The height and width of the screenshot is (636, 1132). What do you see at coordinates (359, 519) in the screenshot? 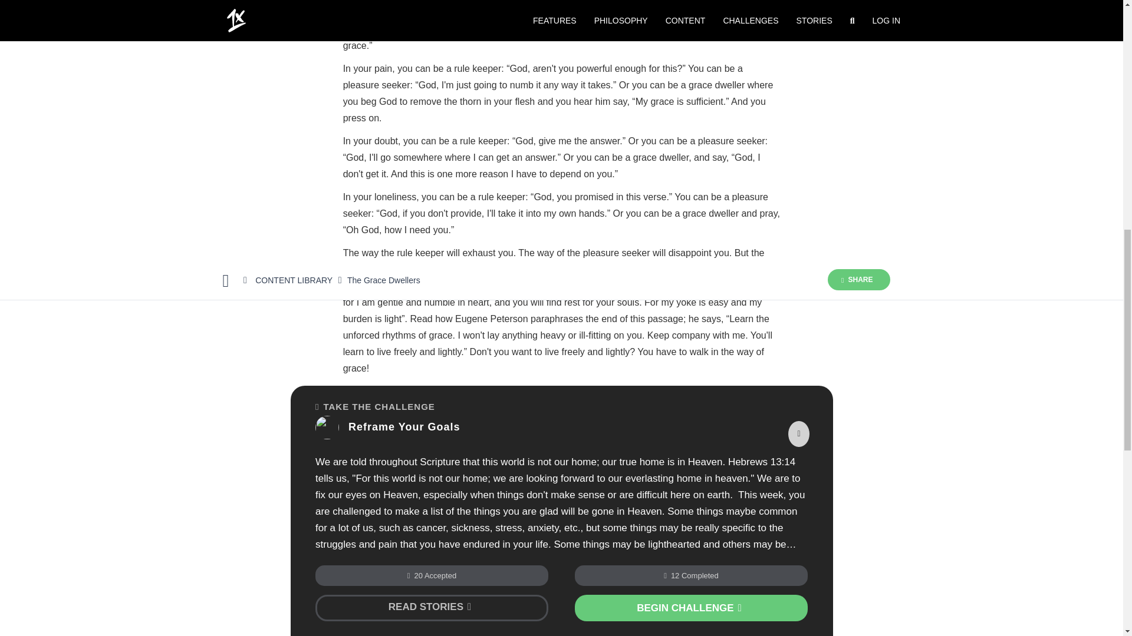
I see `Identity` at bounding box center [359, 519].